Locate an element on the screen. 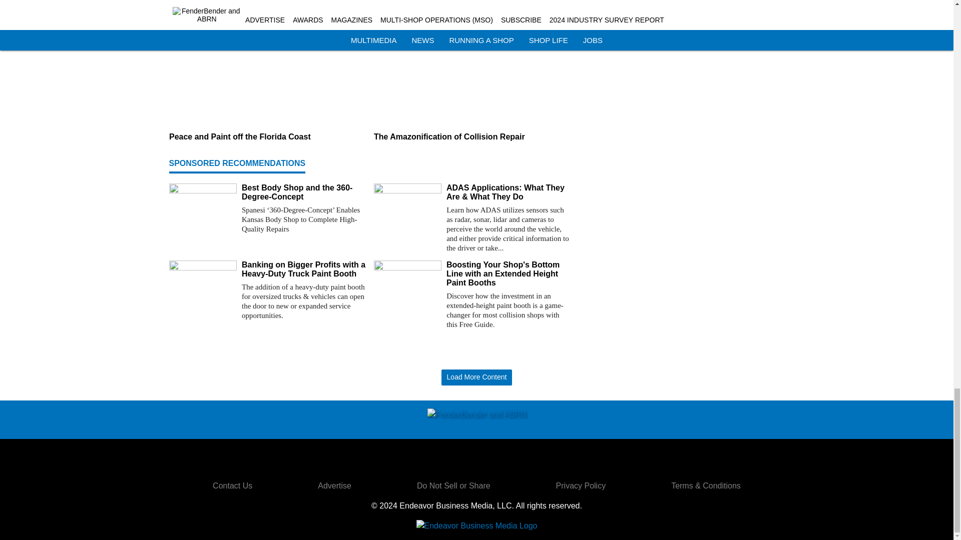 The height and width of the screenshot is (540, 961). Best Body Shop and the 360-Degree-Concept is located at coordinates (303, 192).